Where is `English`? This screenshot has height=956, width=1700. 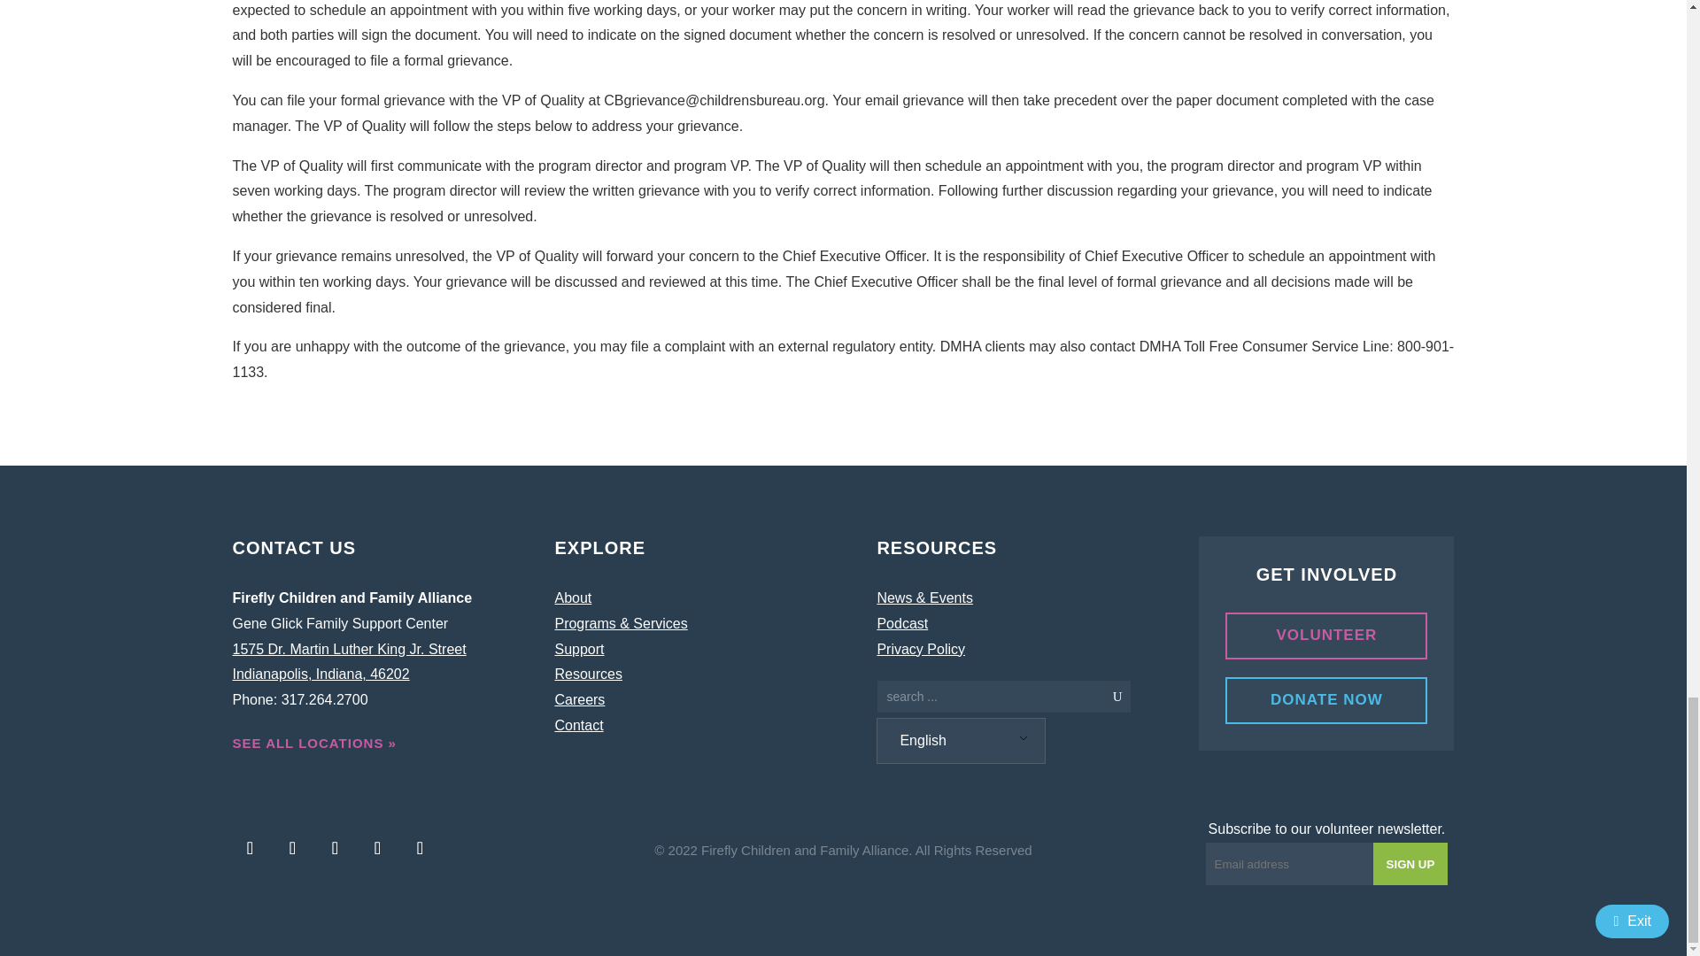
English is located at coordinates (958, 741).